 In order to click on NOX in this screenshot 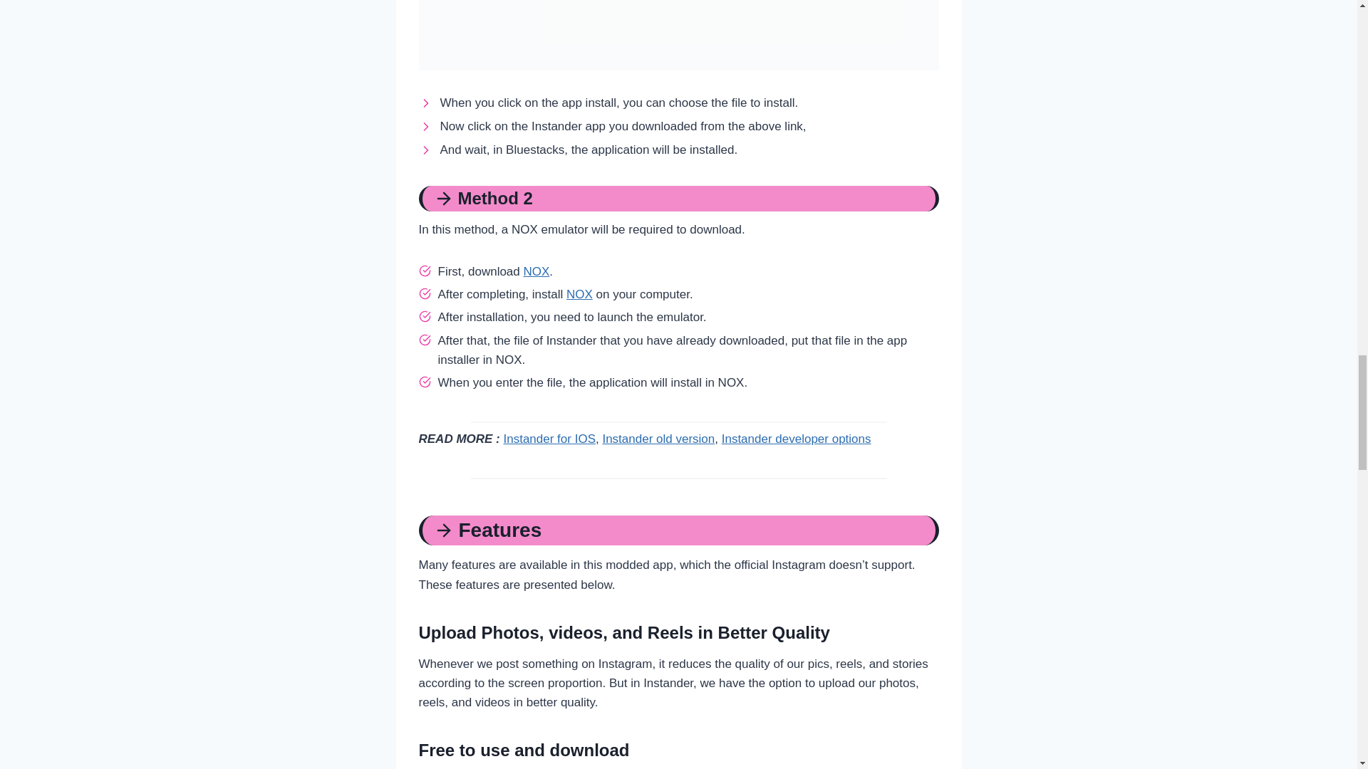, I will do `click(536, 271)`.